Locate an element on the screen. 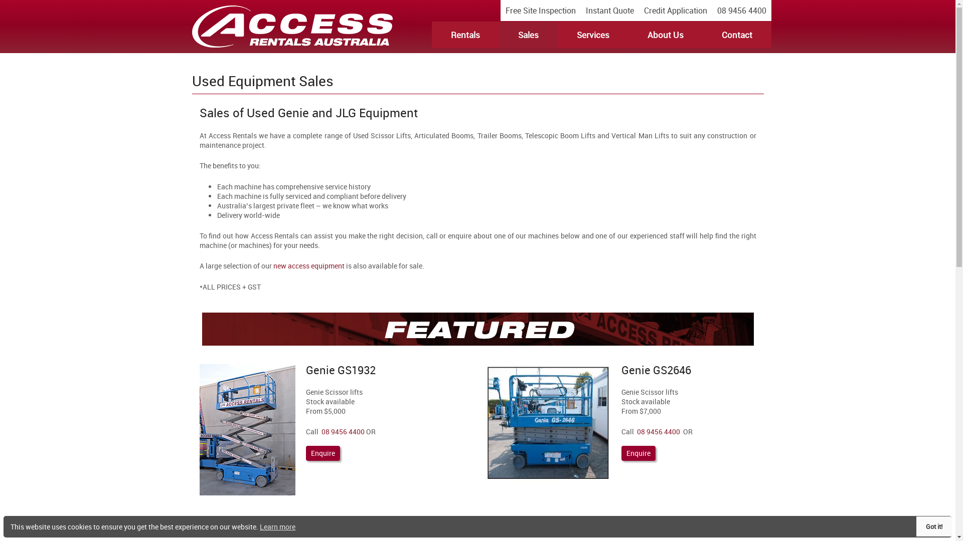  Got it! is located at coordinates (934, 526).